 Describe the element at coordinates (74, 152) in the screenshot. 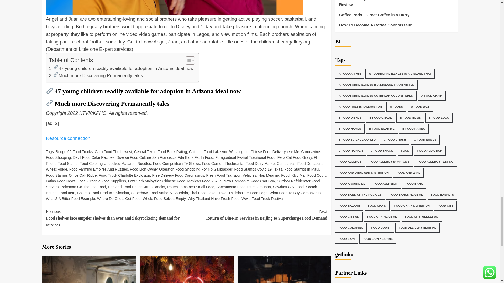

I see `Bridge 99 Food Trucks` at that location.